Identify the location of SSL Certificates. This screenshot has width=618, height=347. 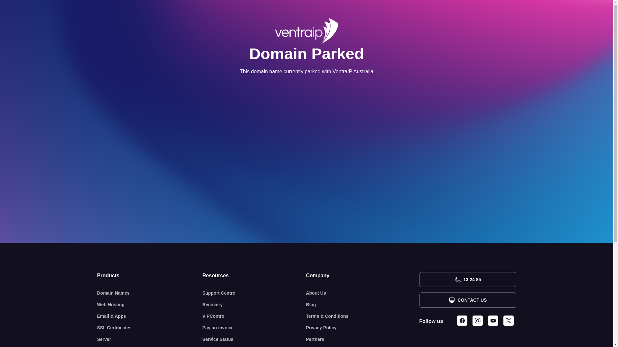
(150, 328).